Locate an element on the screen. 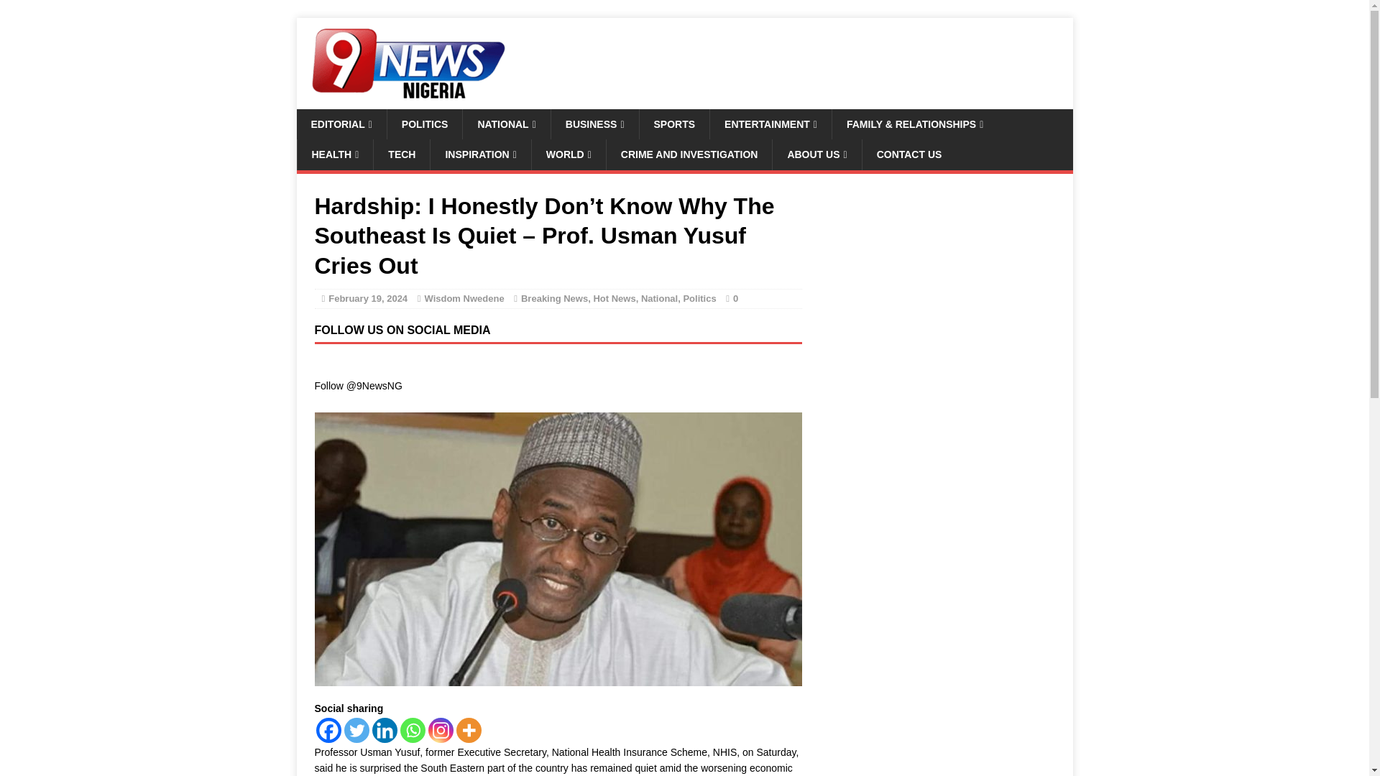  WORLD is located at coordinates (568, 154).